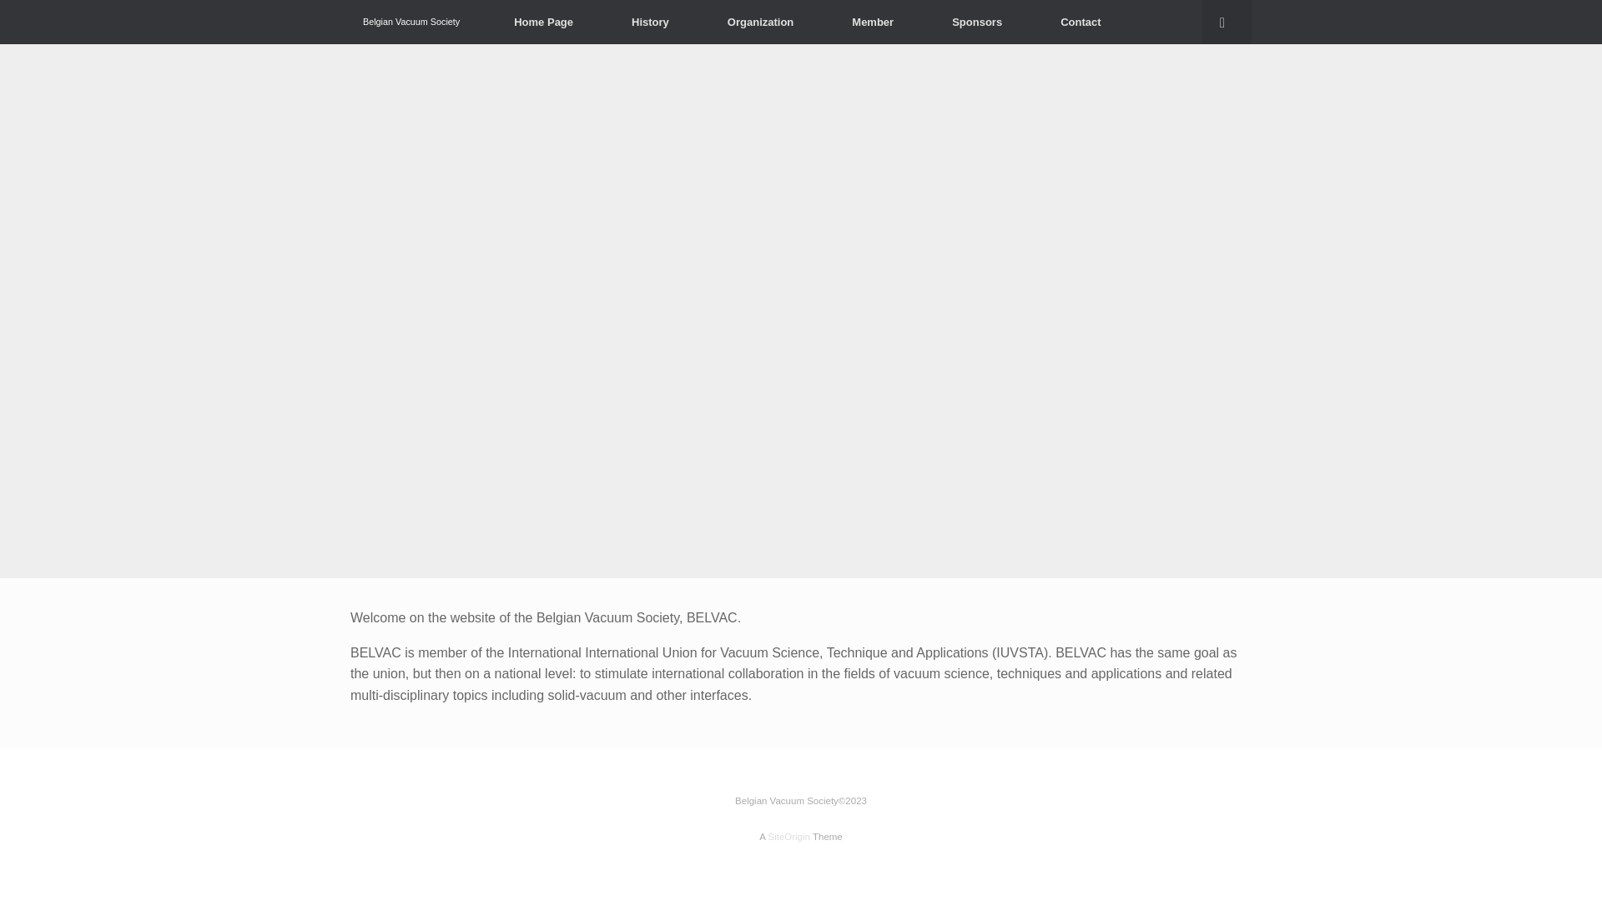  What do you see at coordinates (761, 22) in the screenshot?
I see `Organization` at bounding box center [761, 22].